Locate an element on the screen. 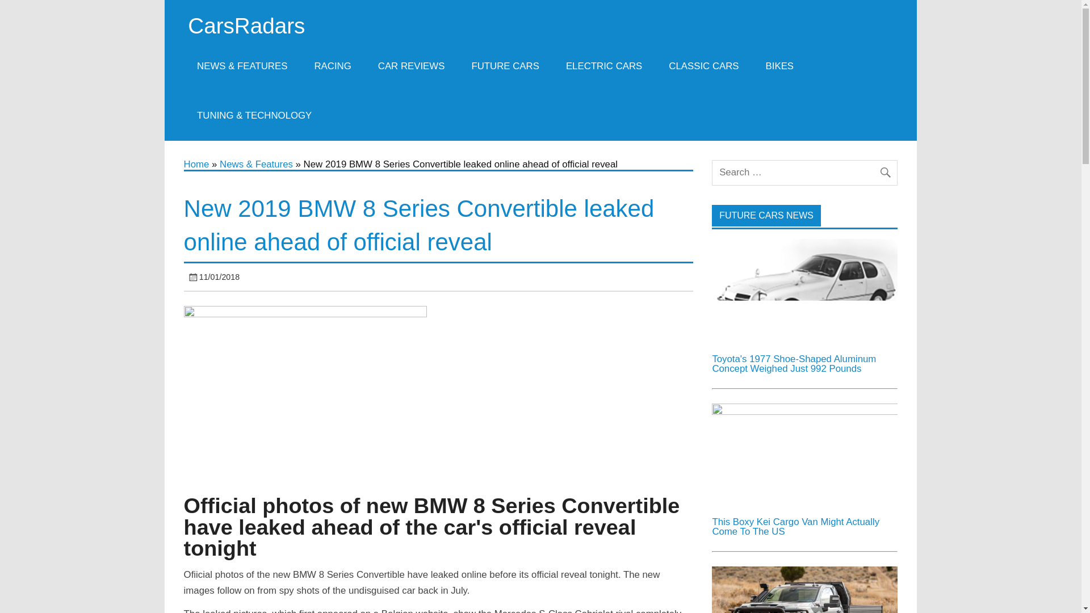  10:03 am is located at coordinates (219, 276).